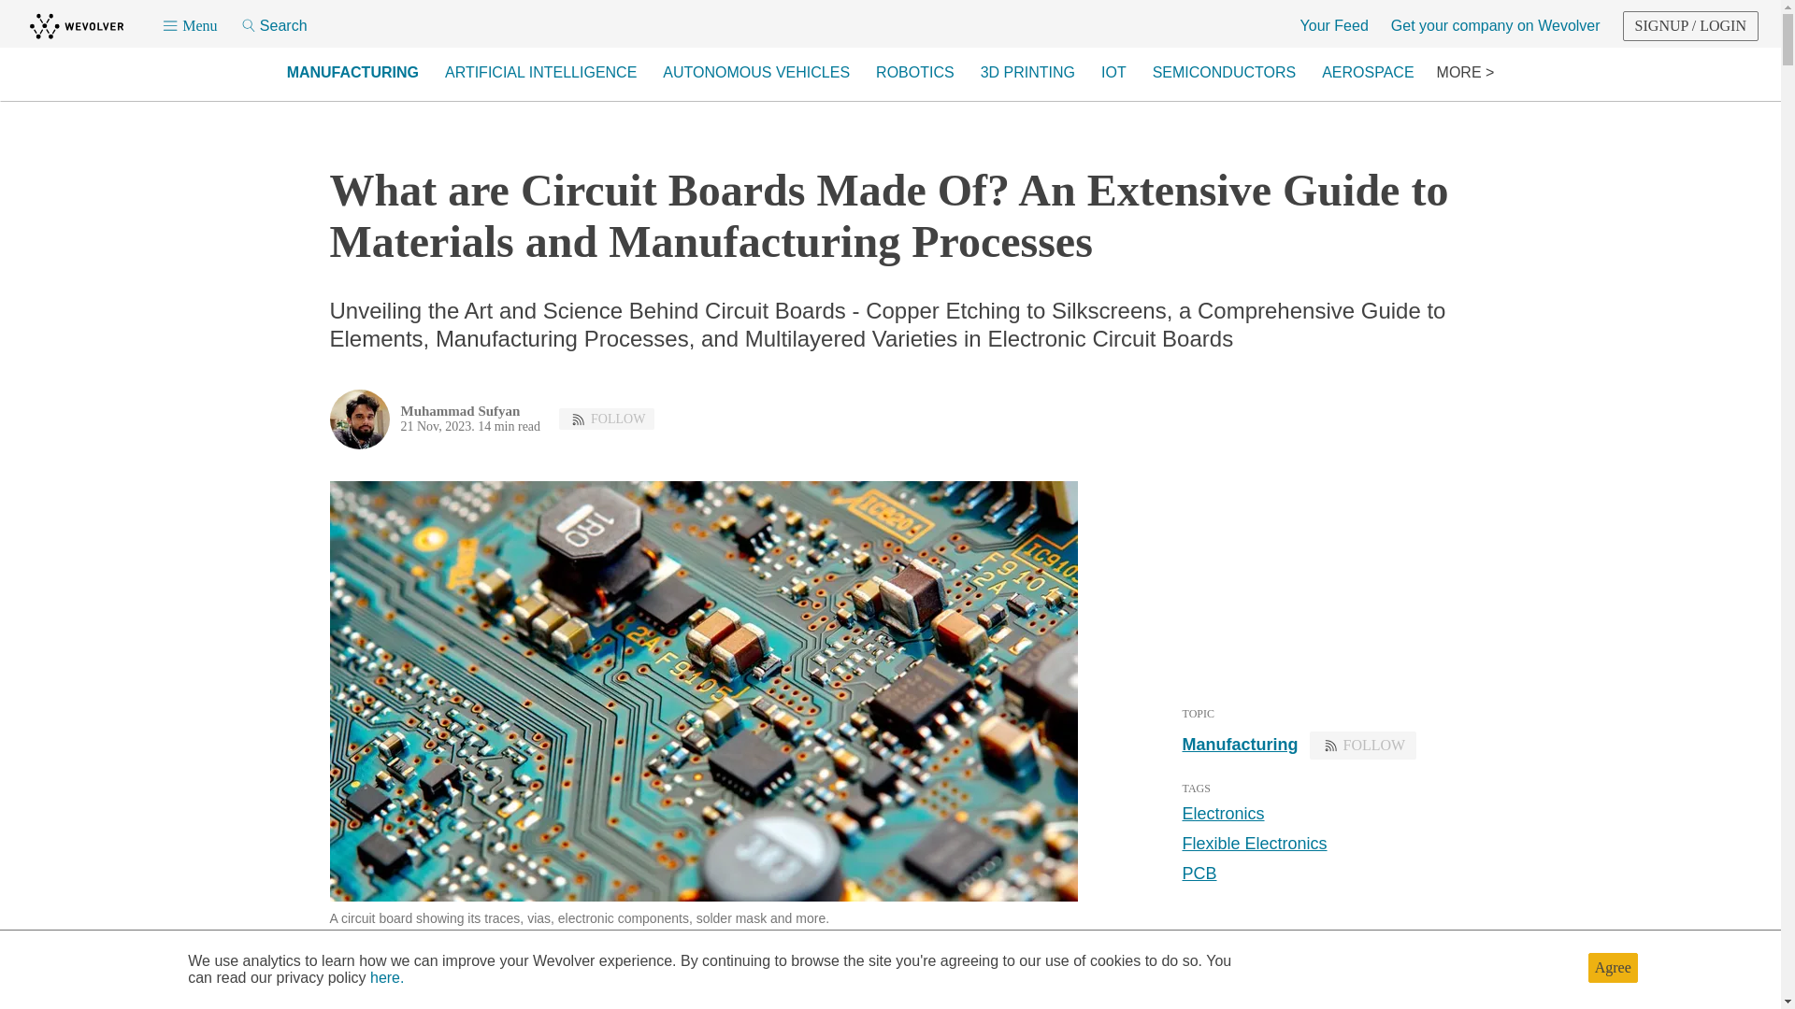 The image size is (1795, 1009). I want to click on MANUFACTURING, so click(353, 73).